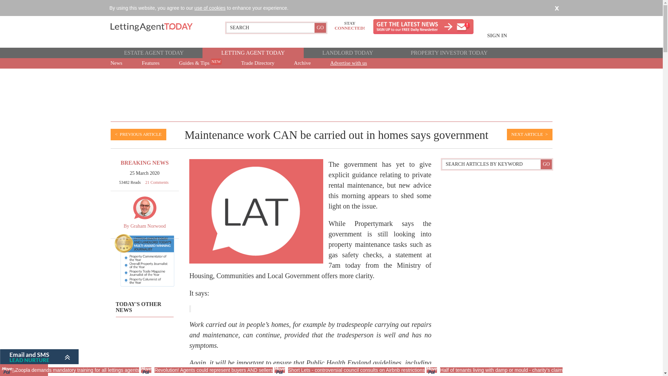 This screenshot has height=376, width=668. What do you see at coordinates (546, 164) in the screenshot?
I see `GO` at bounding box center [546, 164].